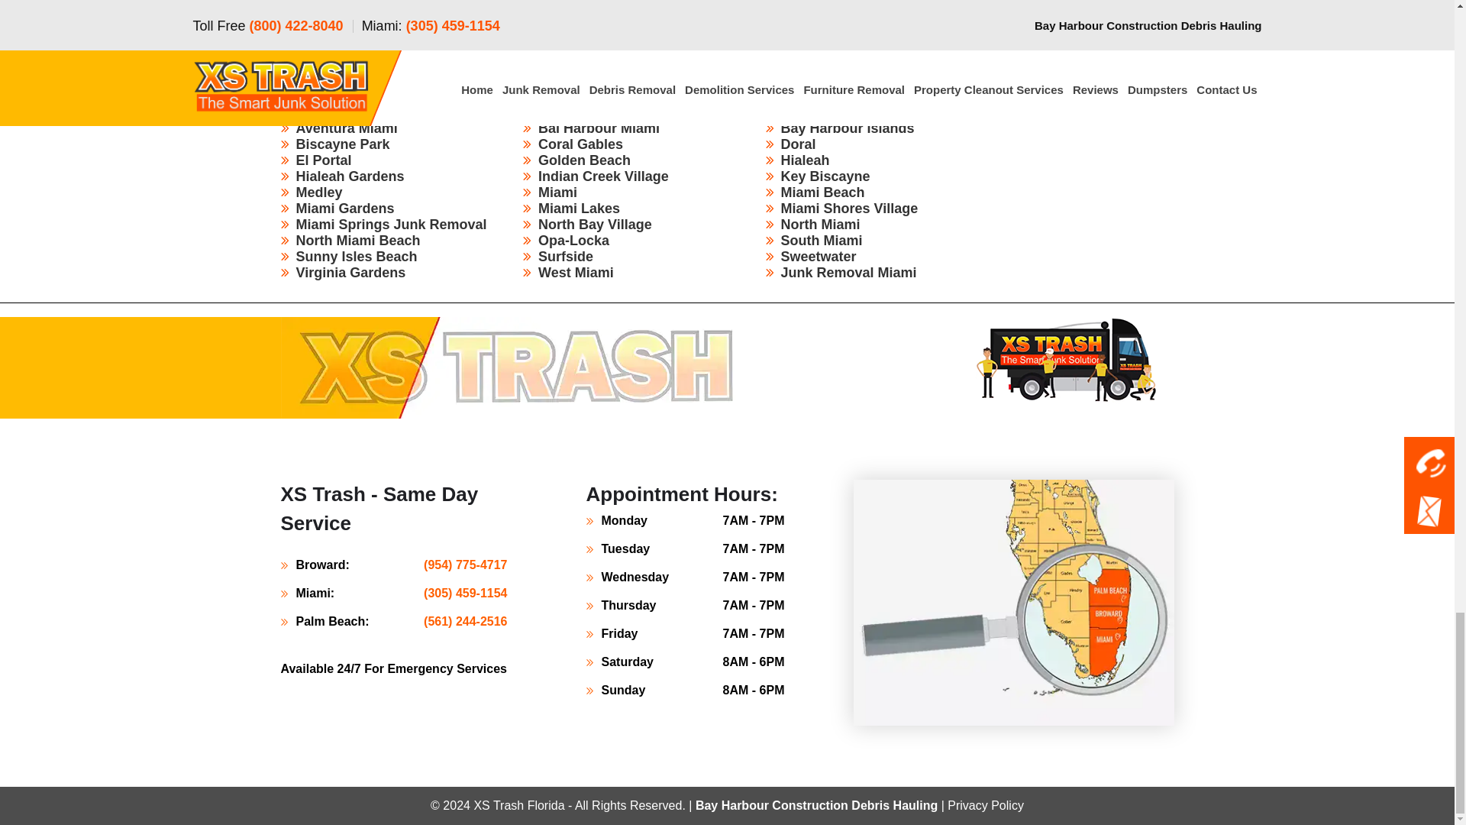 The width and height of the screenshot is (1466, 825). Describe the element at coordinates (599, 128) in the screenshot. I see `Bal Harbour Miami` at that location.